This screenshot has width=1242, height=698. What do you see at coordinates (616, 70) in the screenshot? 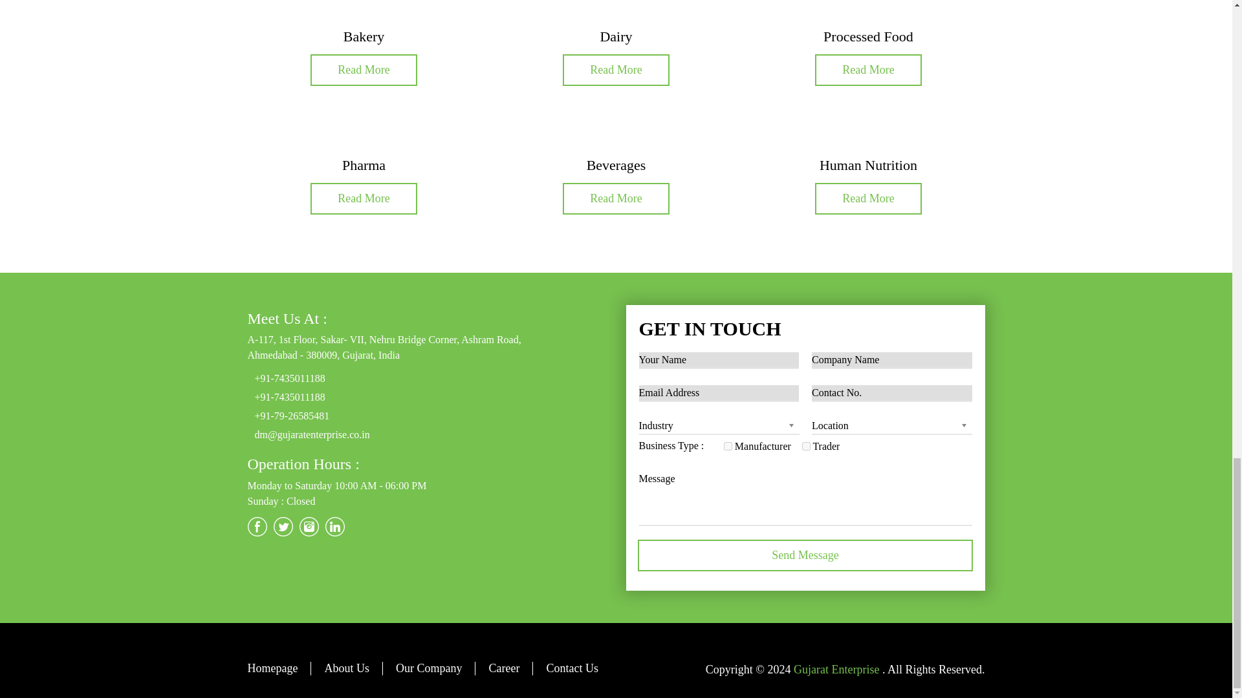
I see `Read More` at bounding box center [616, 70].